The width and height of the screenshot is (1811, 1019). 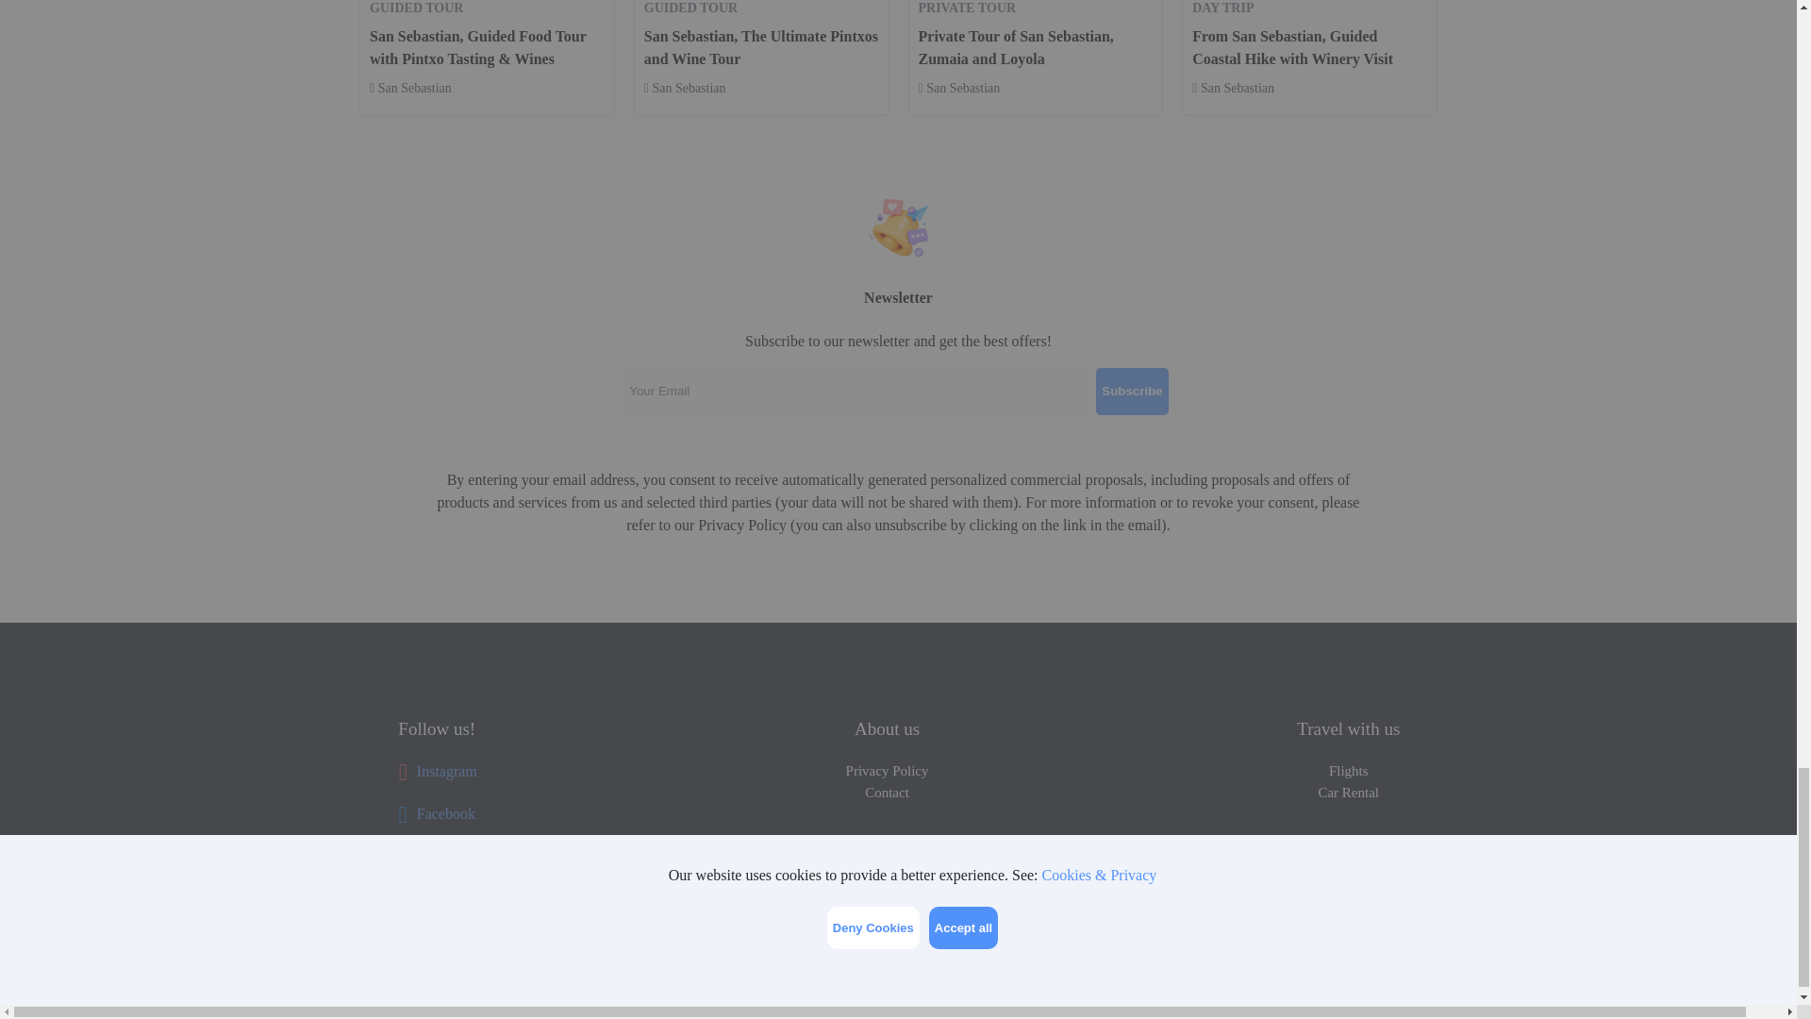 I want to click on Privacy Policy, so click(x=887, y=771).